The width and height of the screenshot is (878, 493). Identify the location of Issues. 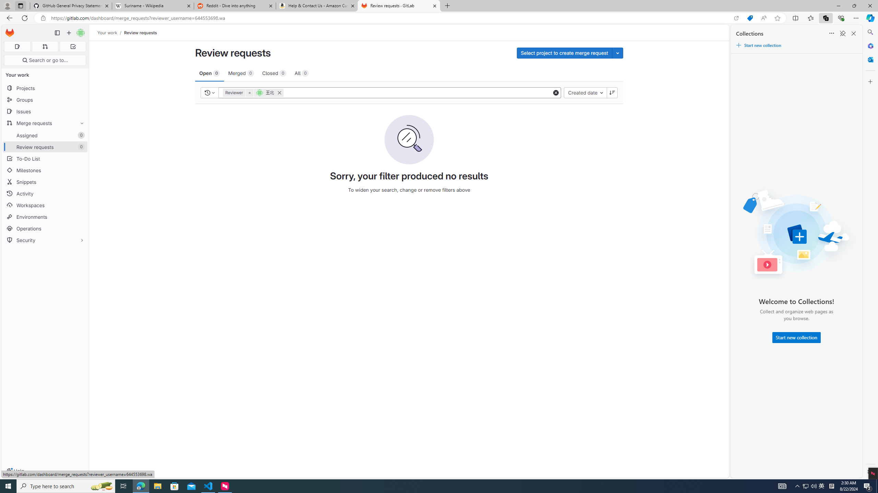
(45, 112).